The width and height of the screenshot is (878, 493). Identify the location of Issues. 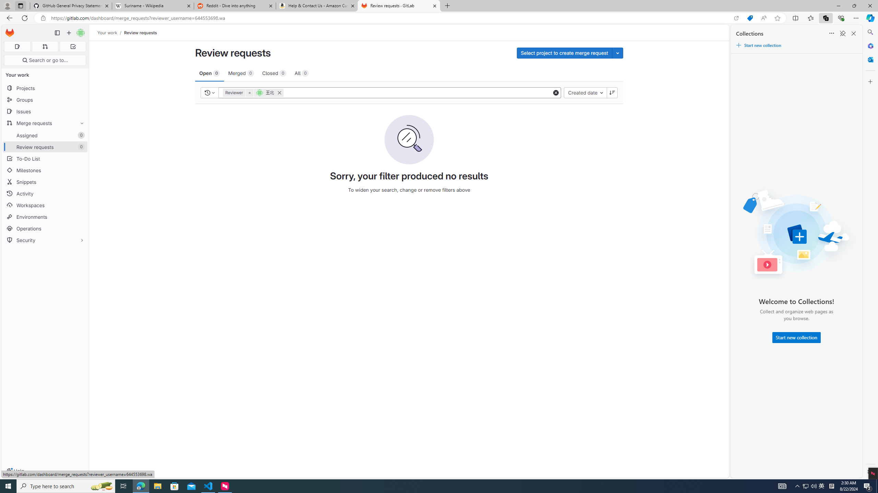
(45, 112).